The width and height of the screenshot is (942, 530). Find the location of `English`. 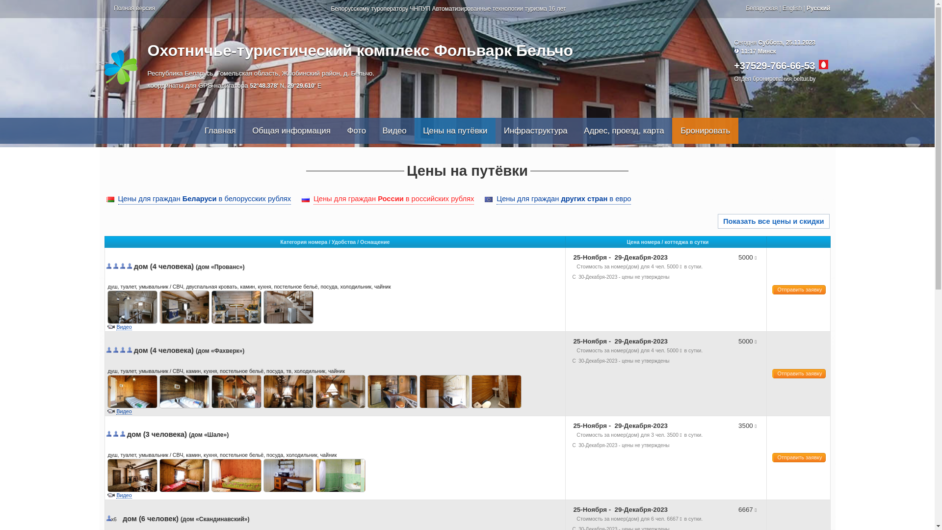

English is located at coordinates (792, 8).